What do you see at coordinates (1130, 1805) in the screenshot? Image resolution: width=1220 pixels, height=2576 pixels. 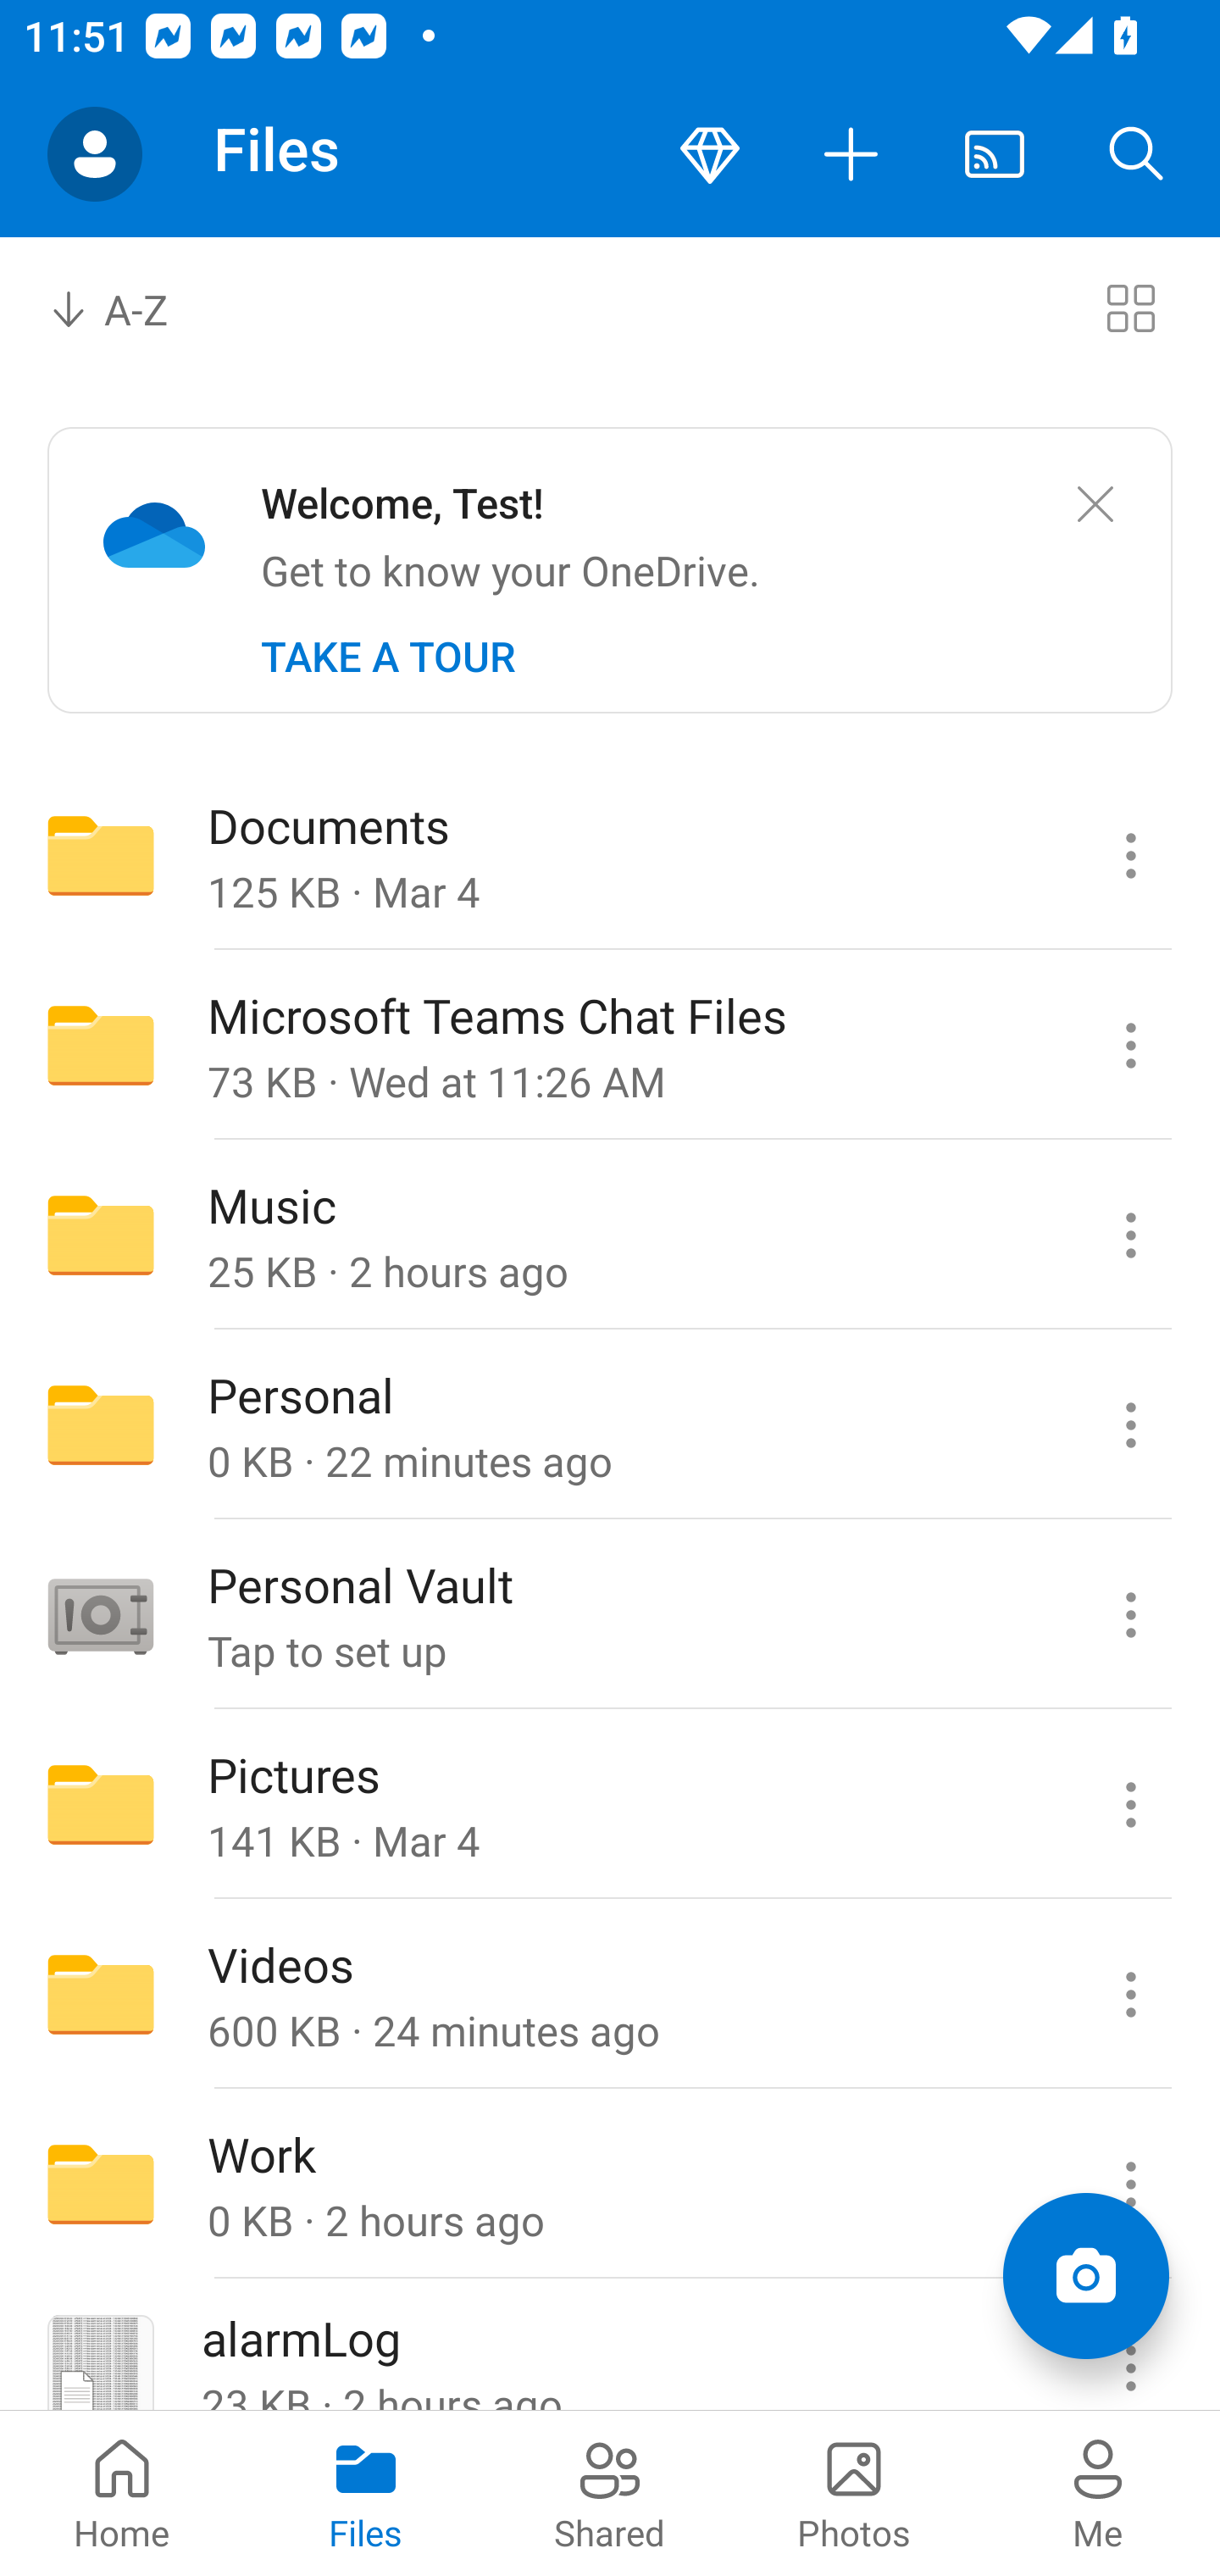 I see `Pictures commands` at bounding box center [1130, 1805].